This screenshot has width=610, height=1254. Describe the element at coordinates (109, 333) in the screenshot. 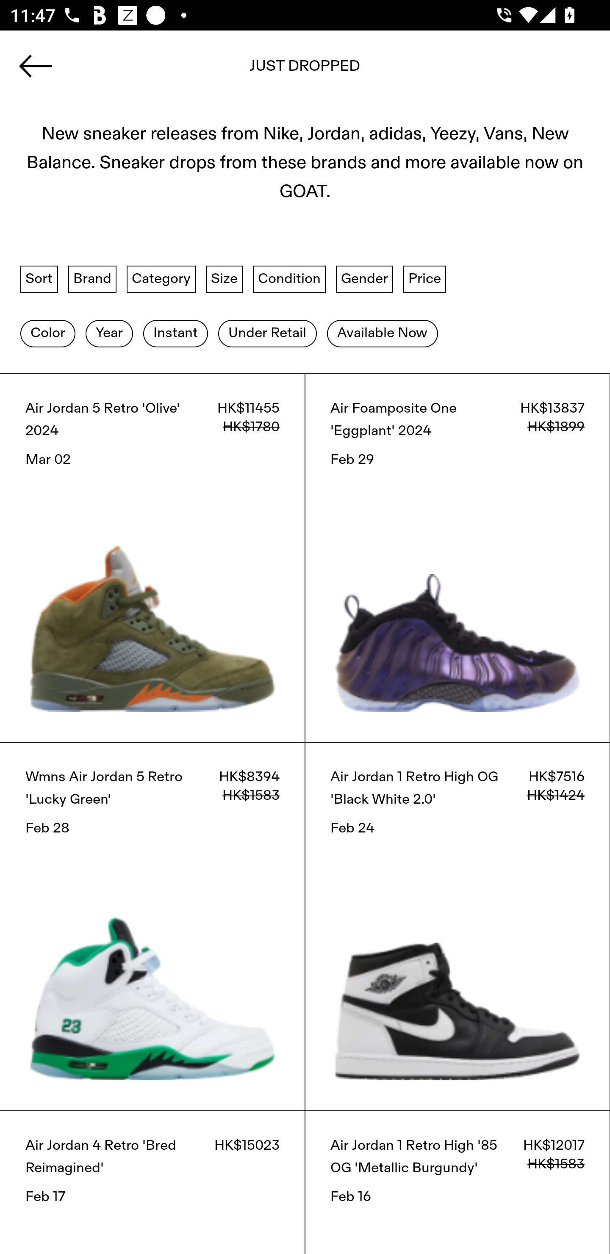

I see `Year` at that location.